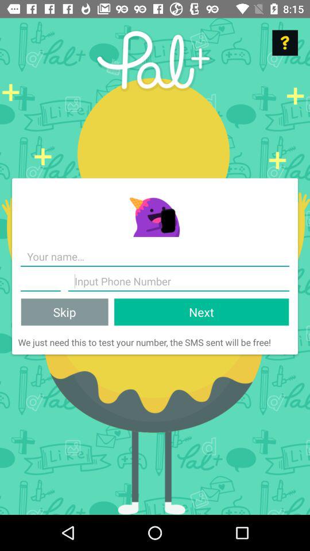 The image size is (310, 551). Describe the element at coordinates (64, 312) in the screenshot. I see `turn off the icon above we just need icon` at that location.